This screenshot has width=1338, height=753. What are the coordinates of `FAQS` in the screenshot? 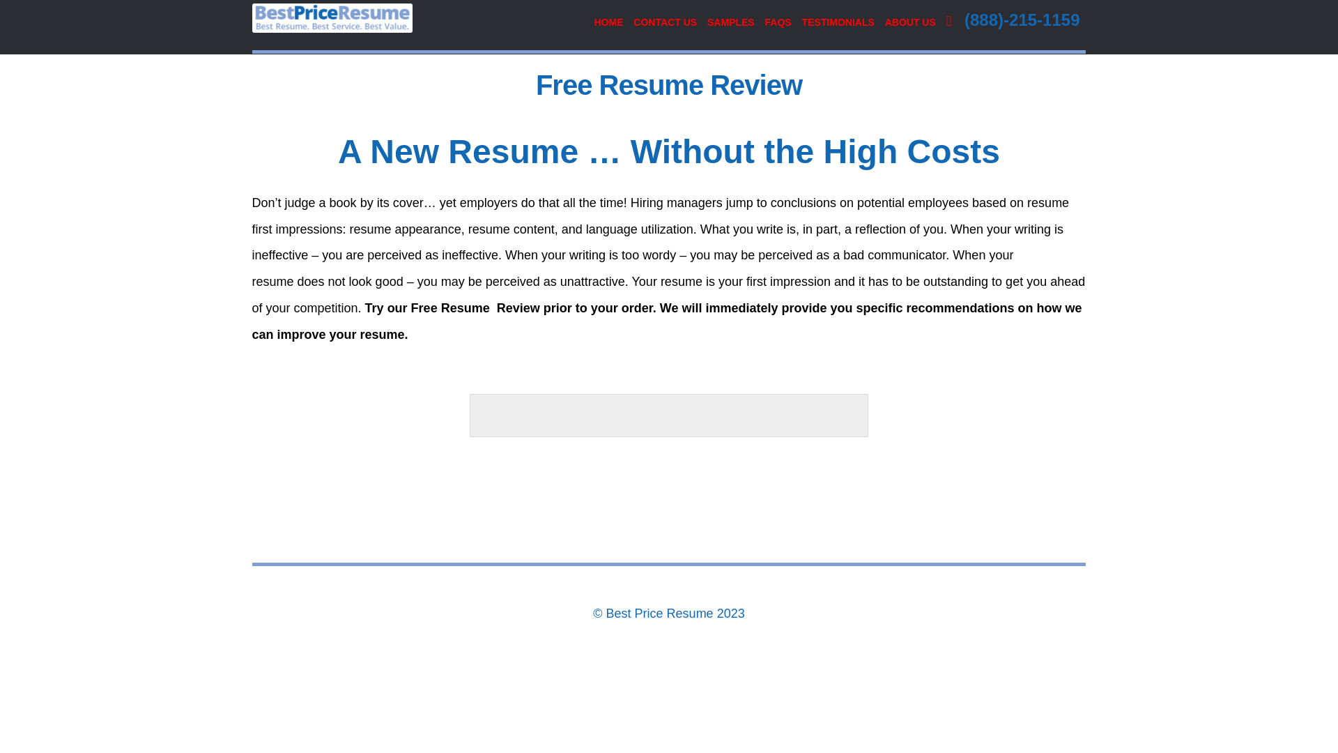 It's located at (778, 22).